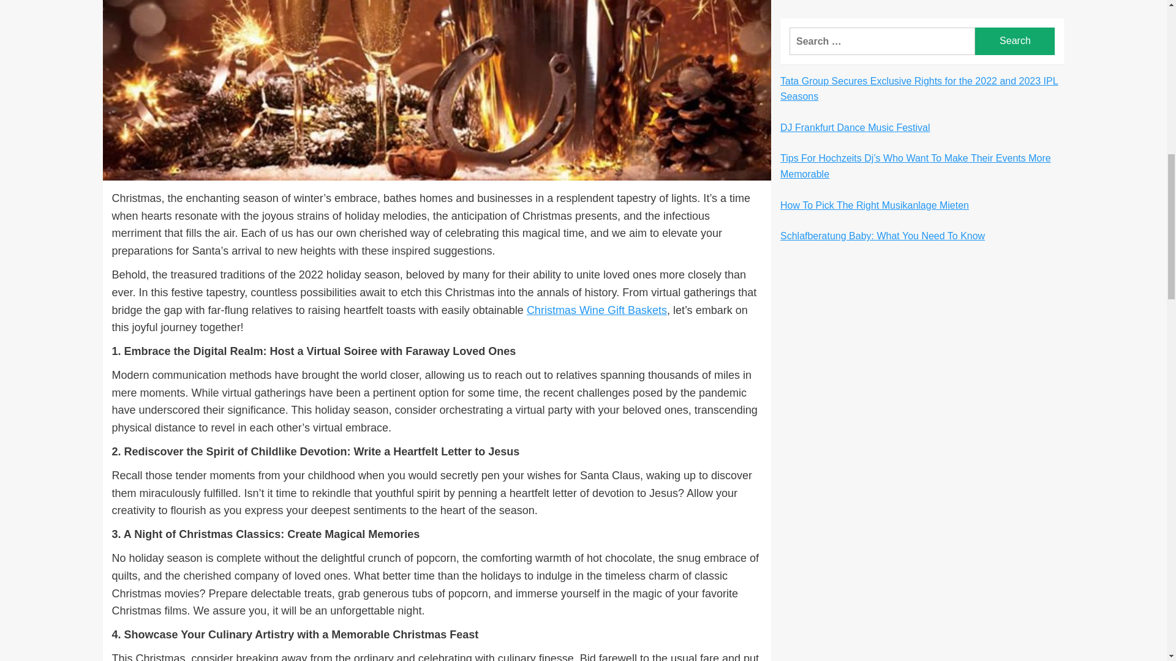 This screenshot has height=661, width=1176. I want to click on Christmas Wine Gift Baskets, so click(597, 310).